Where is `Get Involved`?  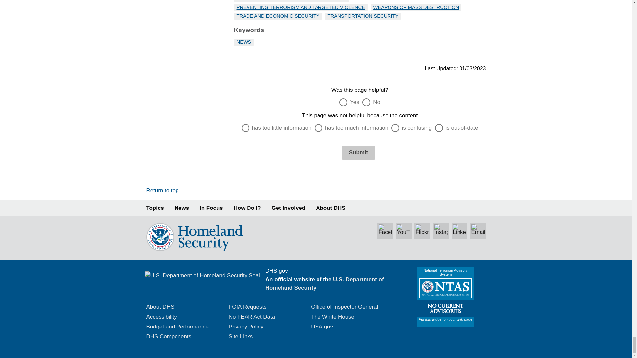
Get Involved is located at coordinates (289, 208).